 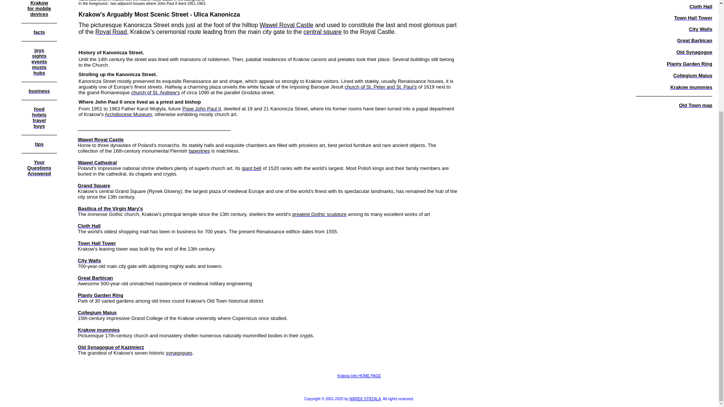 I want to click on events, so click(x=39, y=55).